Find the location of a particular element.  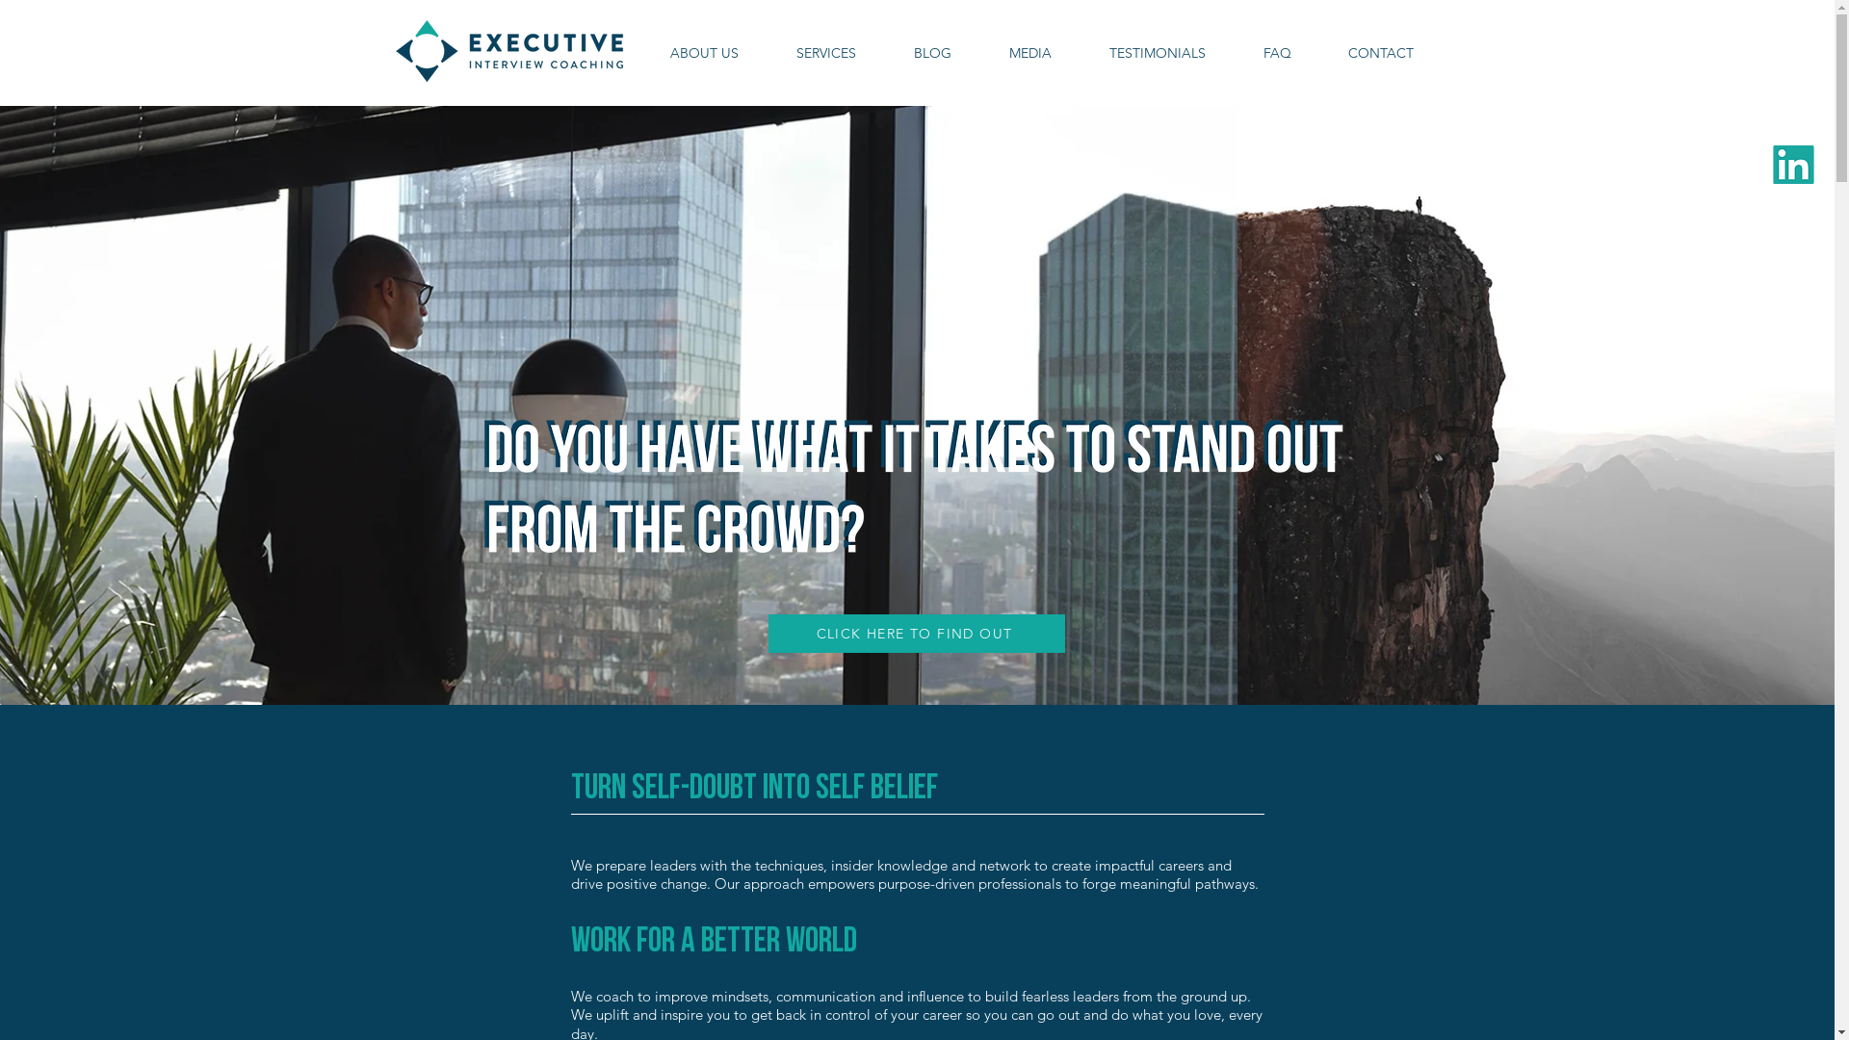

CLICK HERE TO FIND OUT is located at coordinates (917, 634).